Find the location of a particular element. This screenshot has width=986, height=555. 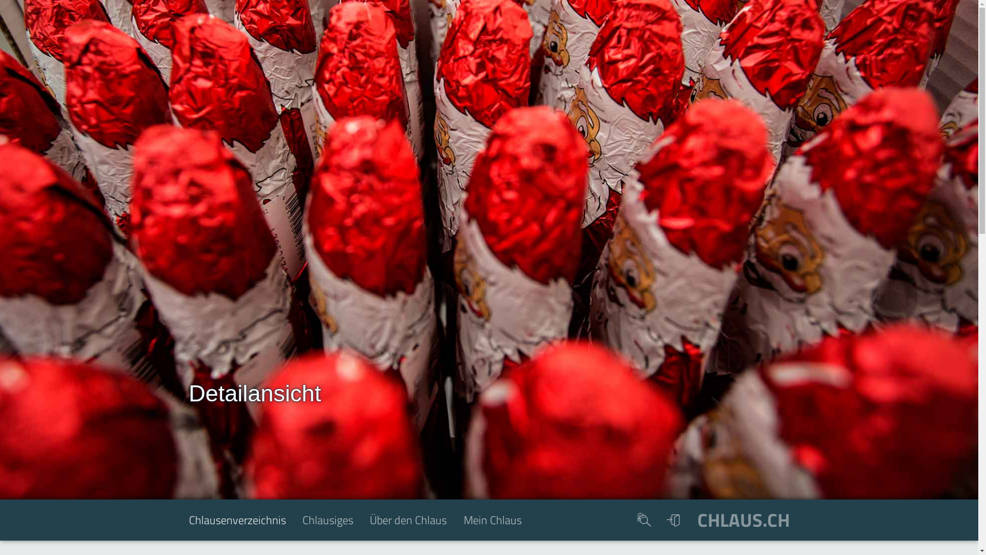

CHLAUS.CH is located at coordinates (744, 520).